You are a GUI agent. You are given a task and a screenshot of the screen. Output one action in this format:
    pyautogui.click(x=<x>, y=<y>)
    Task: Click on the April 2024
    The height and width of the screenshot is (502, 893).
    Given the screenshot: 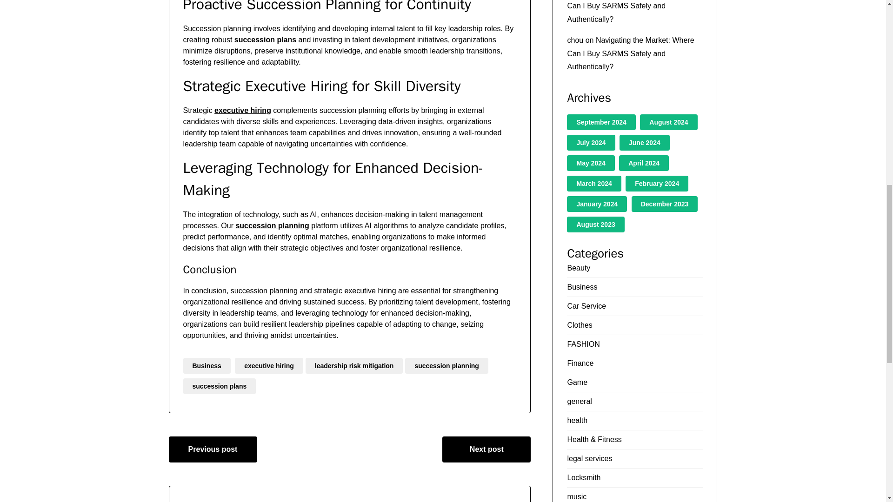 What is the action you would take?
    pyautogui.click(x=644, y=163)
    